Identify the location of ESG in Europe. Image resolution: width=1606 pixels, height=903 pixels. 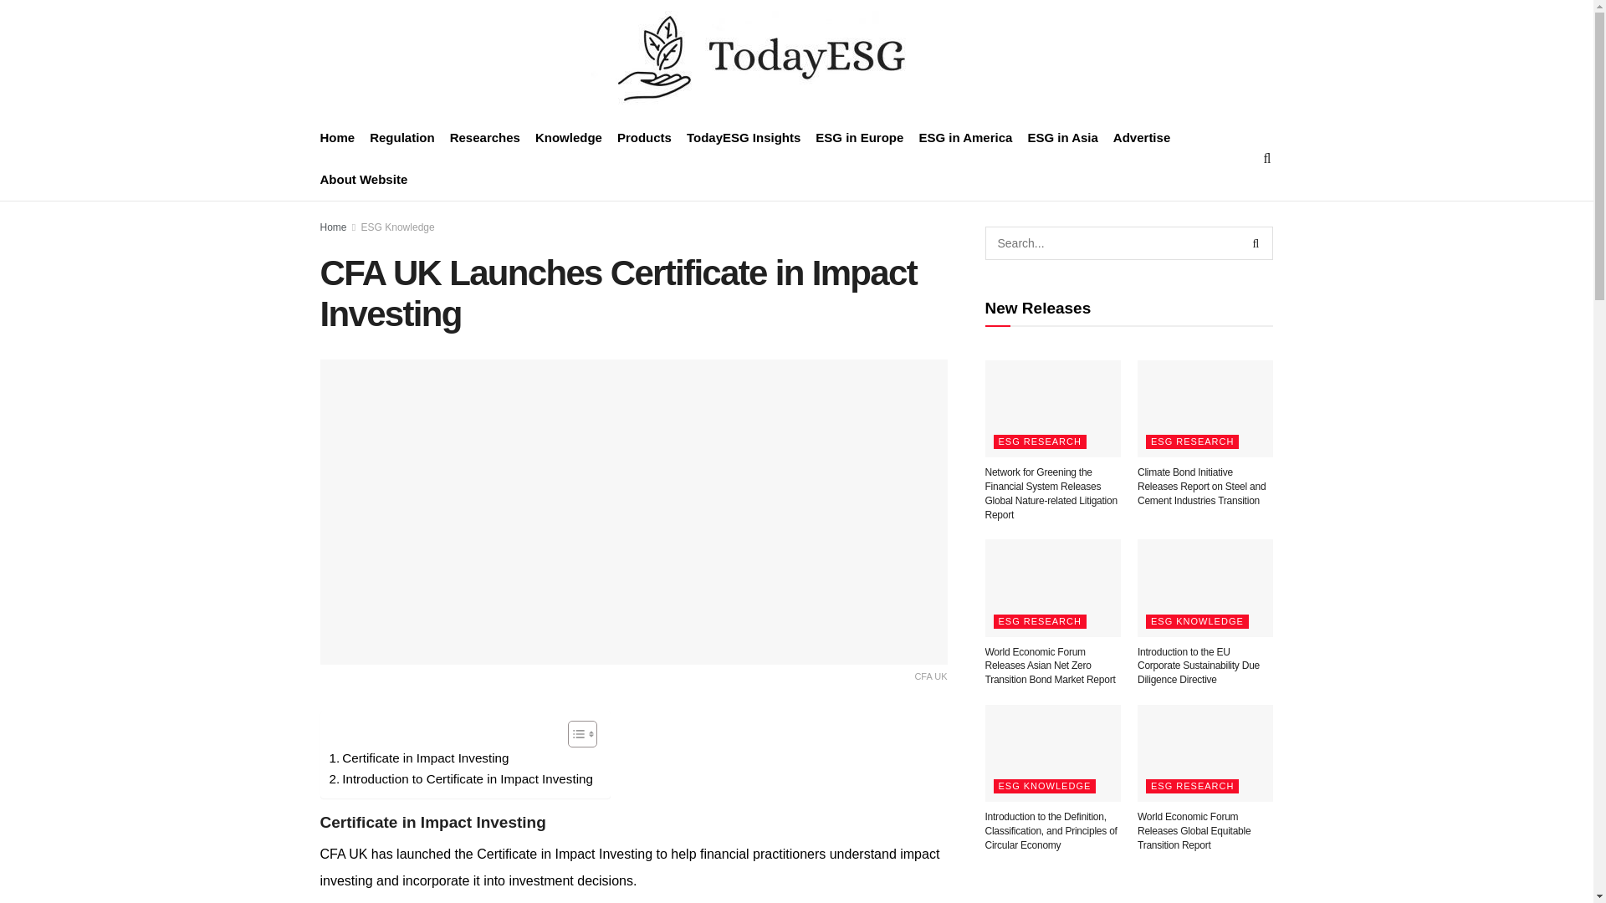
(859, 138).